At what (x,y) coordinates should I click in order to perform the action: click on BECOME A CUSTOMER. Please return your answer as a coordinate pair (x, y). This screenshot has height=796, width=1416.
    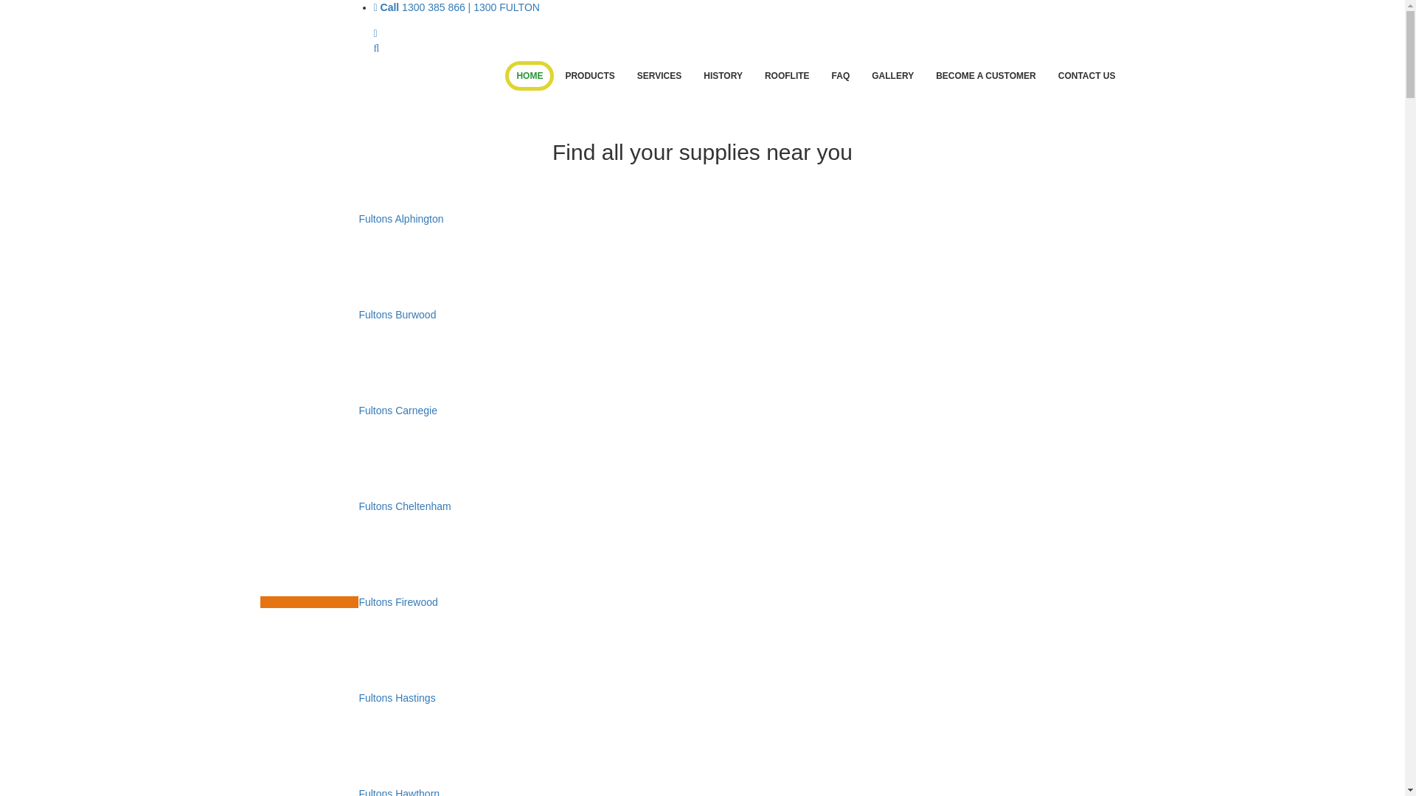
    Looking at the image, I should click on (986, 76).